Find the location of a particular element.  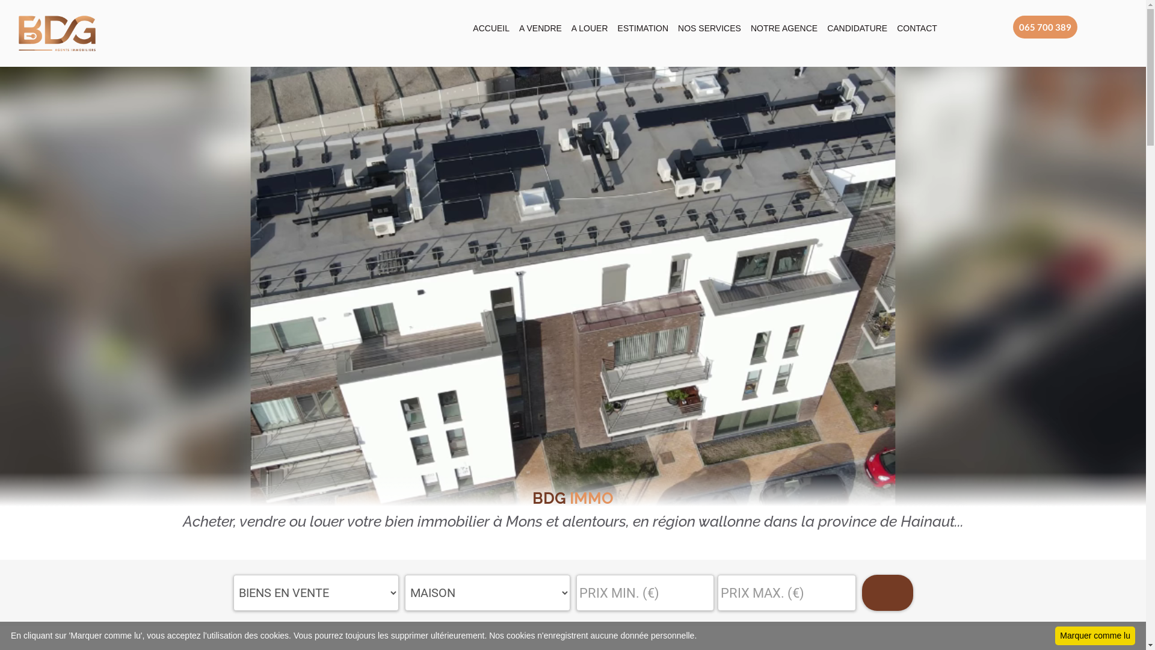

CONTACT is located at coordinates (917, 25).